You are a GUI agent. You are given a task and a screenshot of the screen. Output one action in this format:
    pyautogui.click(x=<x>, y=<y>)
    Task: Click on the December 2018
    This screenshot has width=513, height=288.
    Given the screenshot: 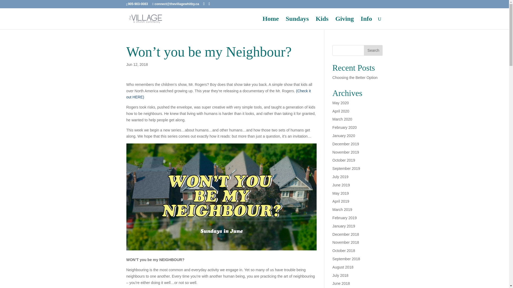 What is the action you would take?
    pyautogui.click(x=346, y=234)
    